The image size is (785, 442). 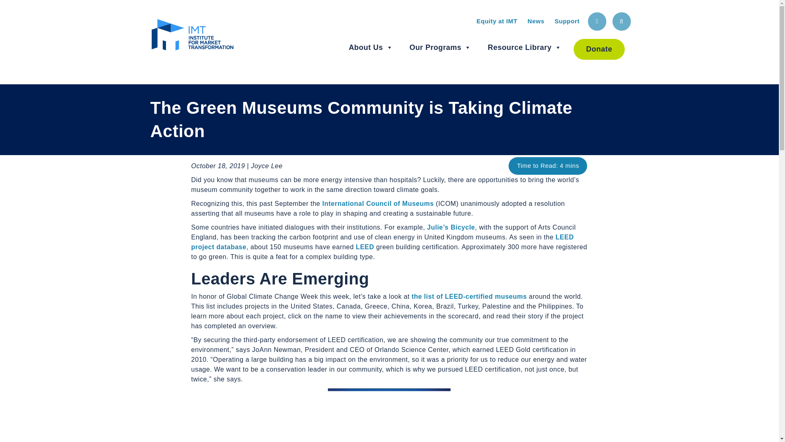 What do you see at coordinates (440, 47) in the screenshot?
I see `Our Programs` at bounding box center [440, 47].